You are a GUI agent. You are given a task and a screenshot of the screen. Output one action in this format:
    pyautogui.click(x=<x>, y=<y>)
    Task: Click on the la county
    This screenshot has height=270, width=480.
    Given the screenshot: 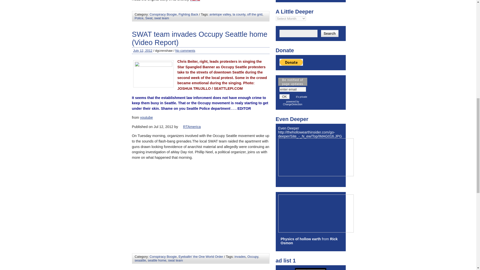 What is the action you would take?
    pyautogui.click(x=239, y=14)
    